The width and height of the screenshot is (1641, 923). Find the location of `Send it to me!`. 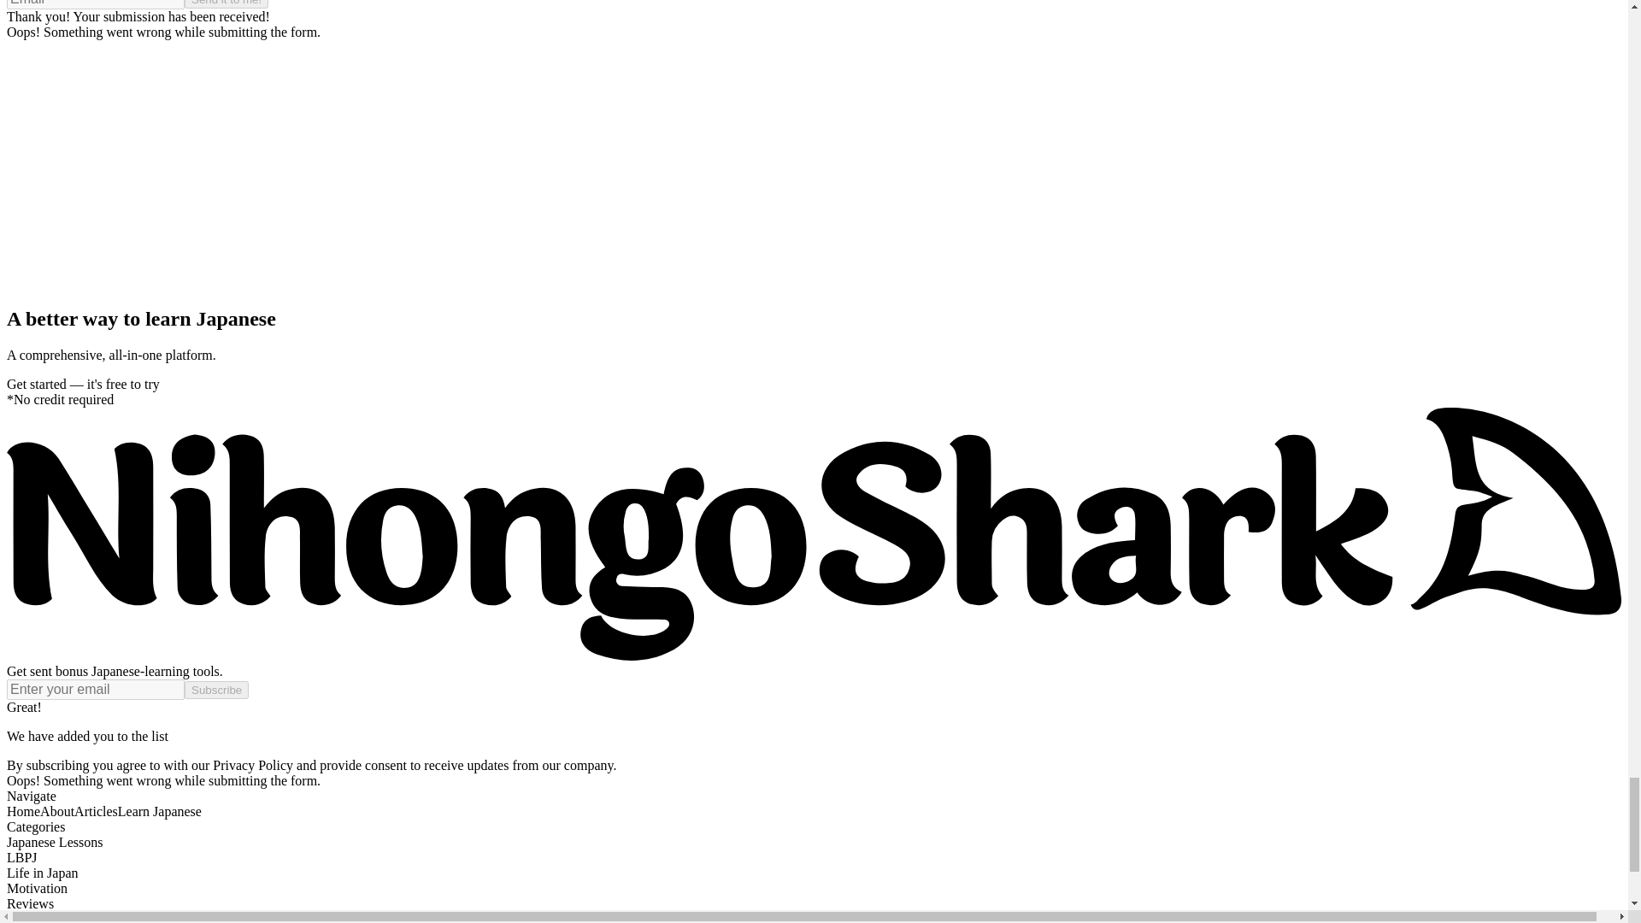

Send it to me! is located at coordinates (226, 3).